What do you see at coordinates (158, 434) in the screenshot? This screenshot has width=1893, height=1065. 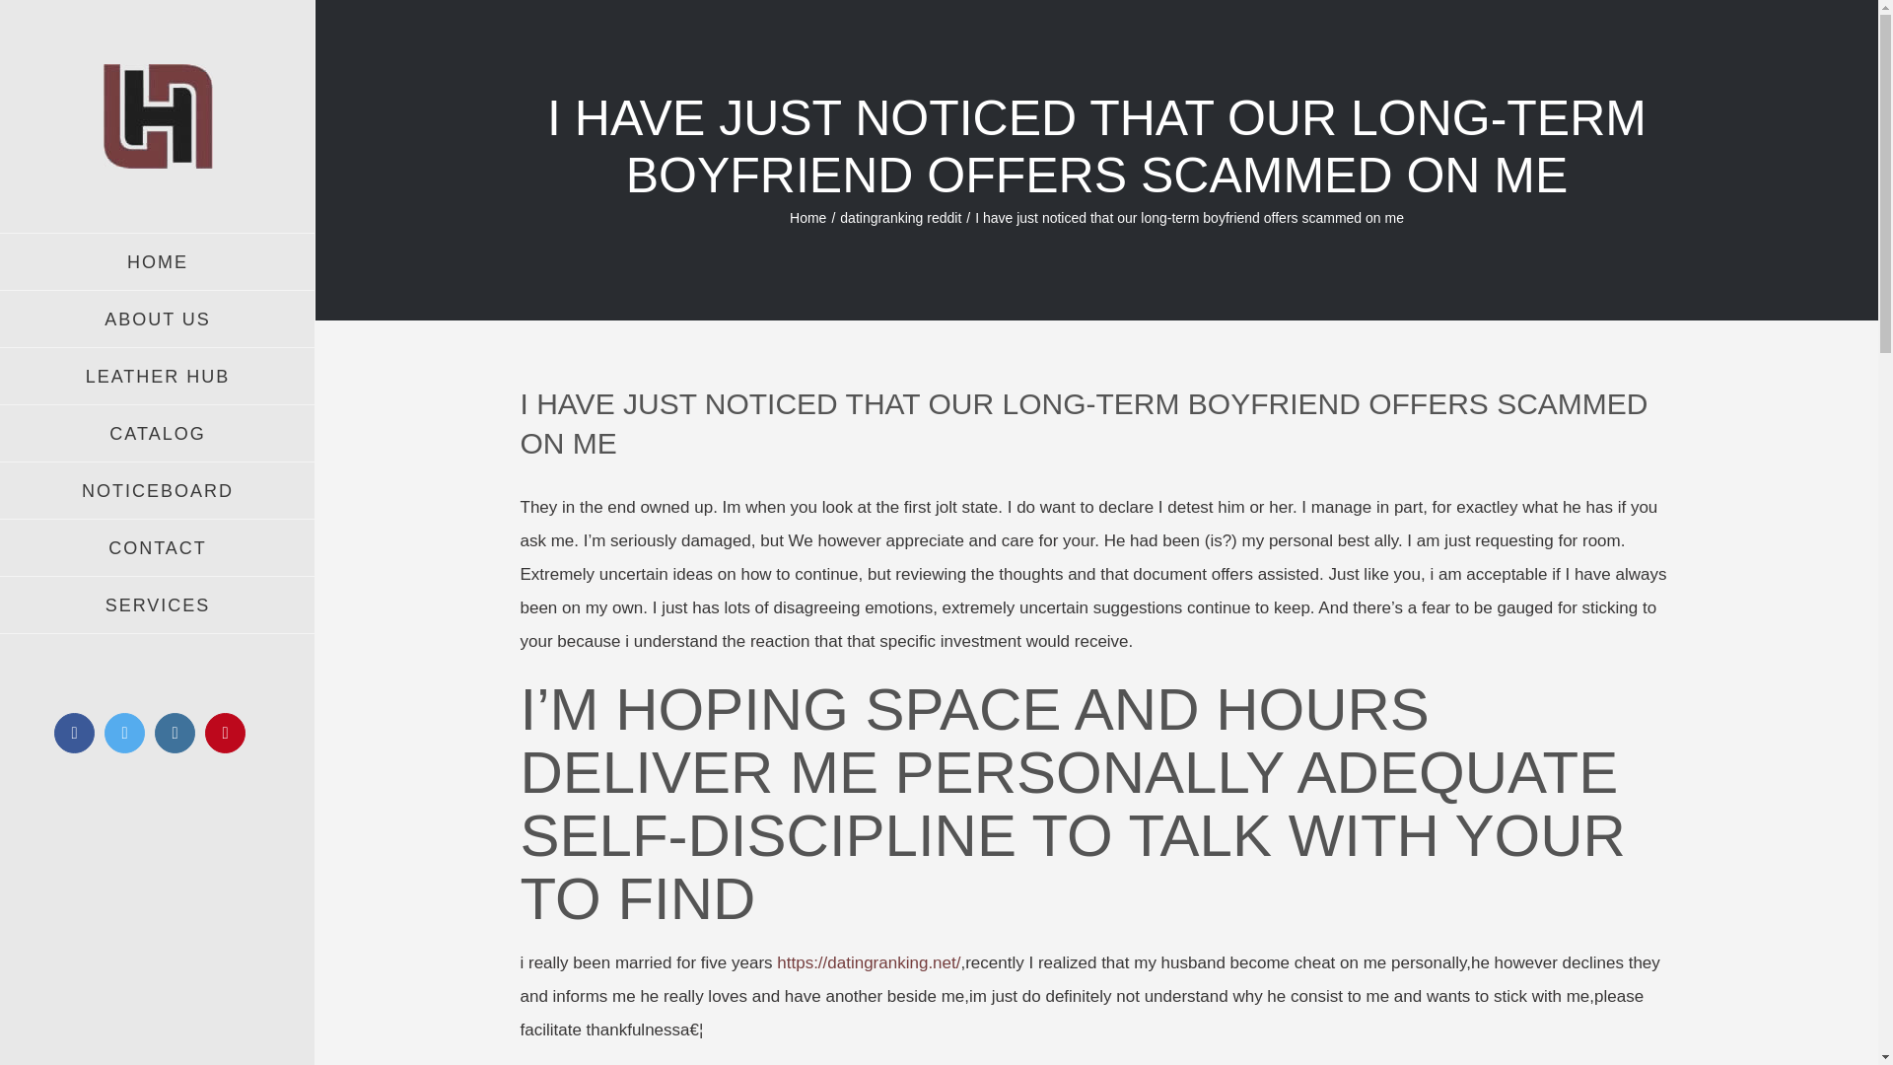 I see `CATALOG` at bounding box center [158, 434].